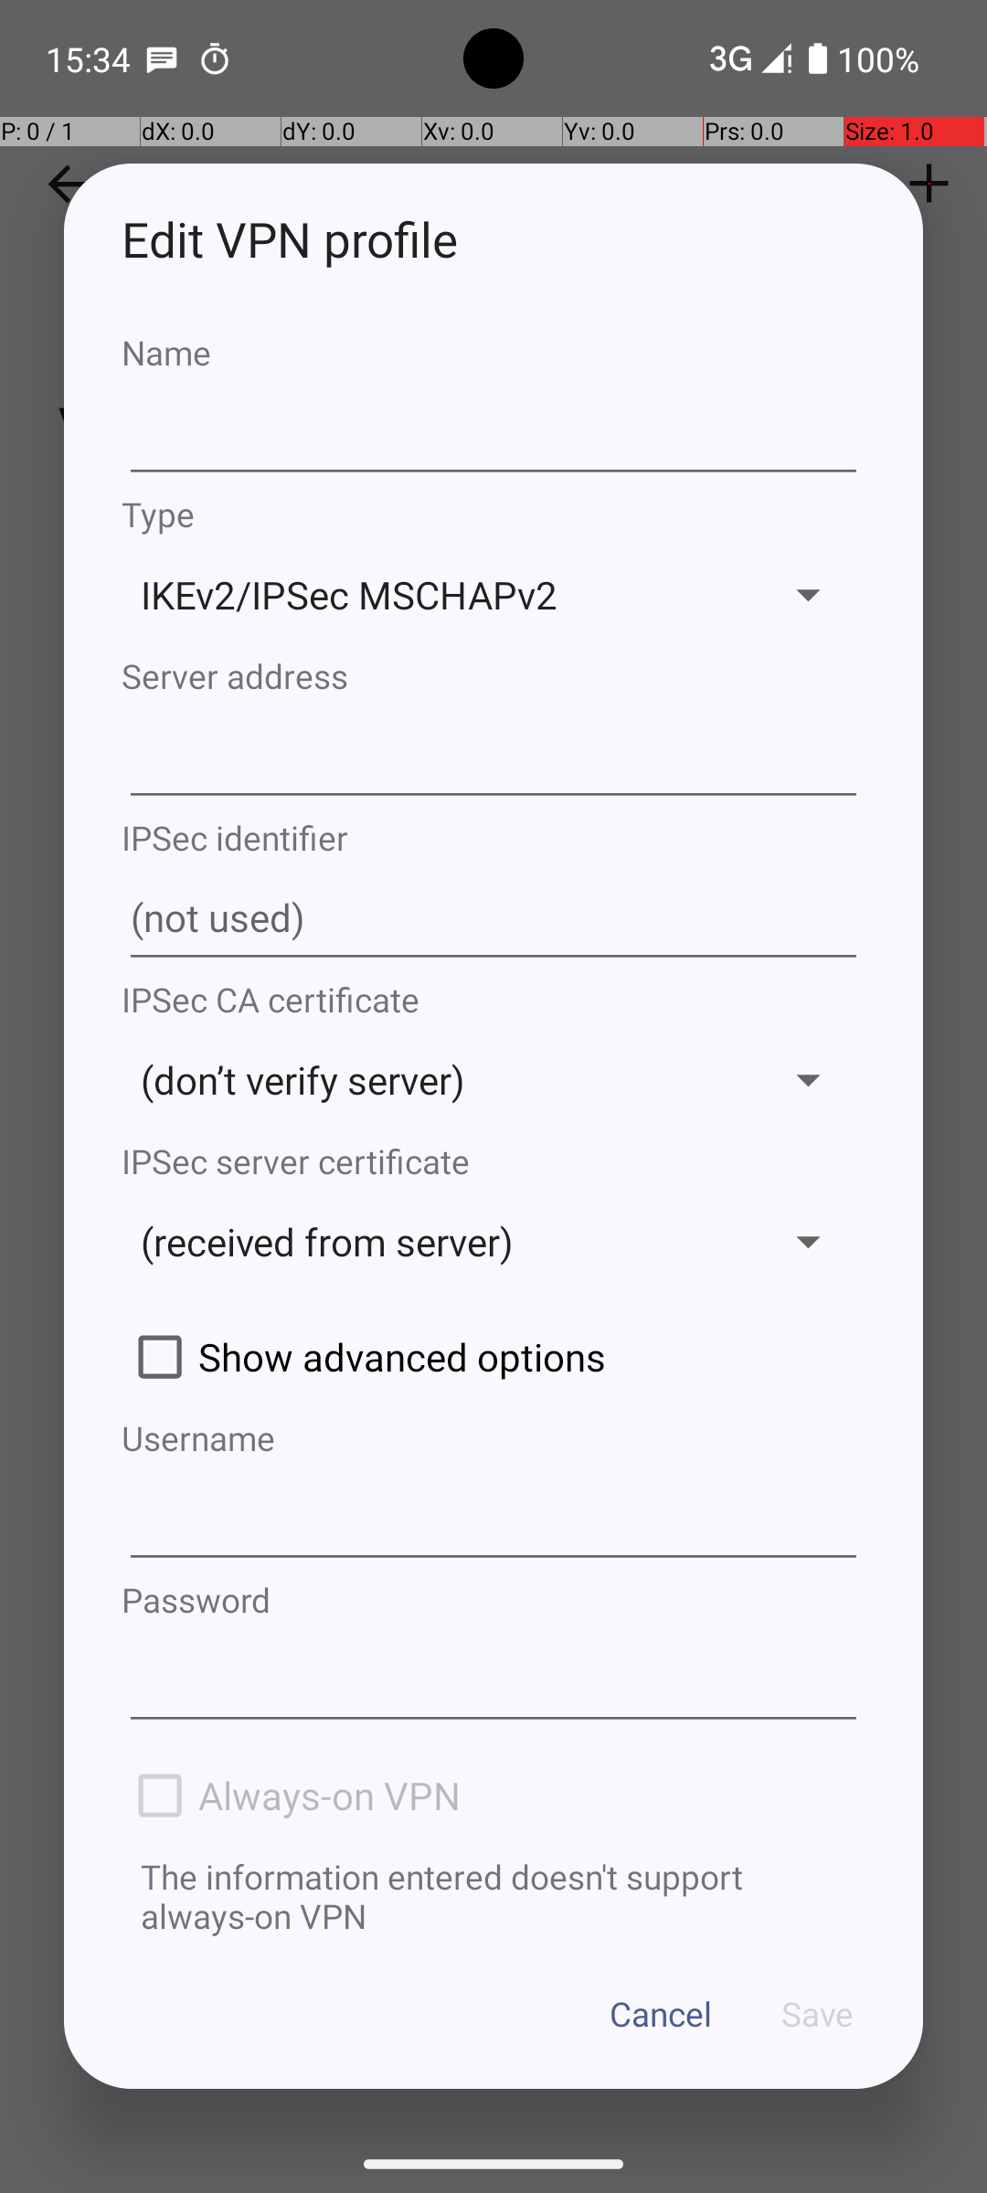 The height and width of the screenshot is (2193, 987). I want to click on IPSec identifier, so click(493, 837).